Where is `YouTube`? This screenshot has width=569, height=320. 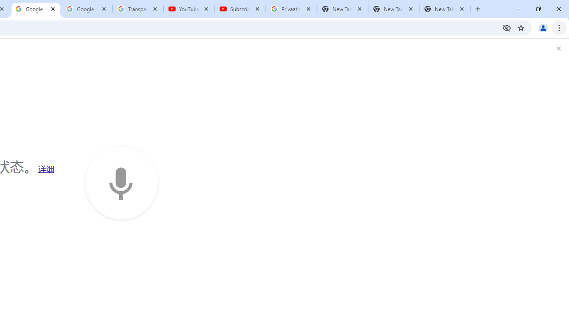 YouTube is located at coordinates (188, 9).